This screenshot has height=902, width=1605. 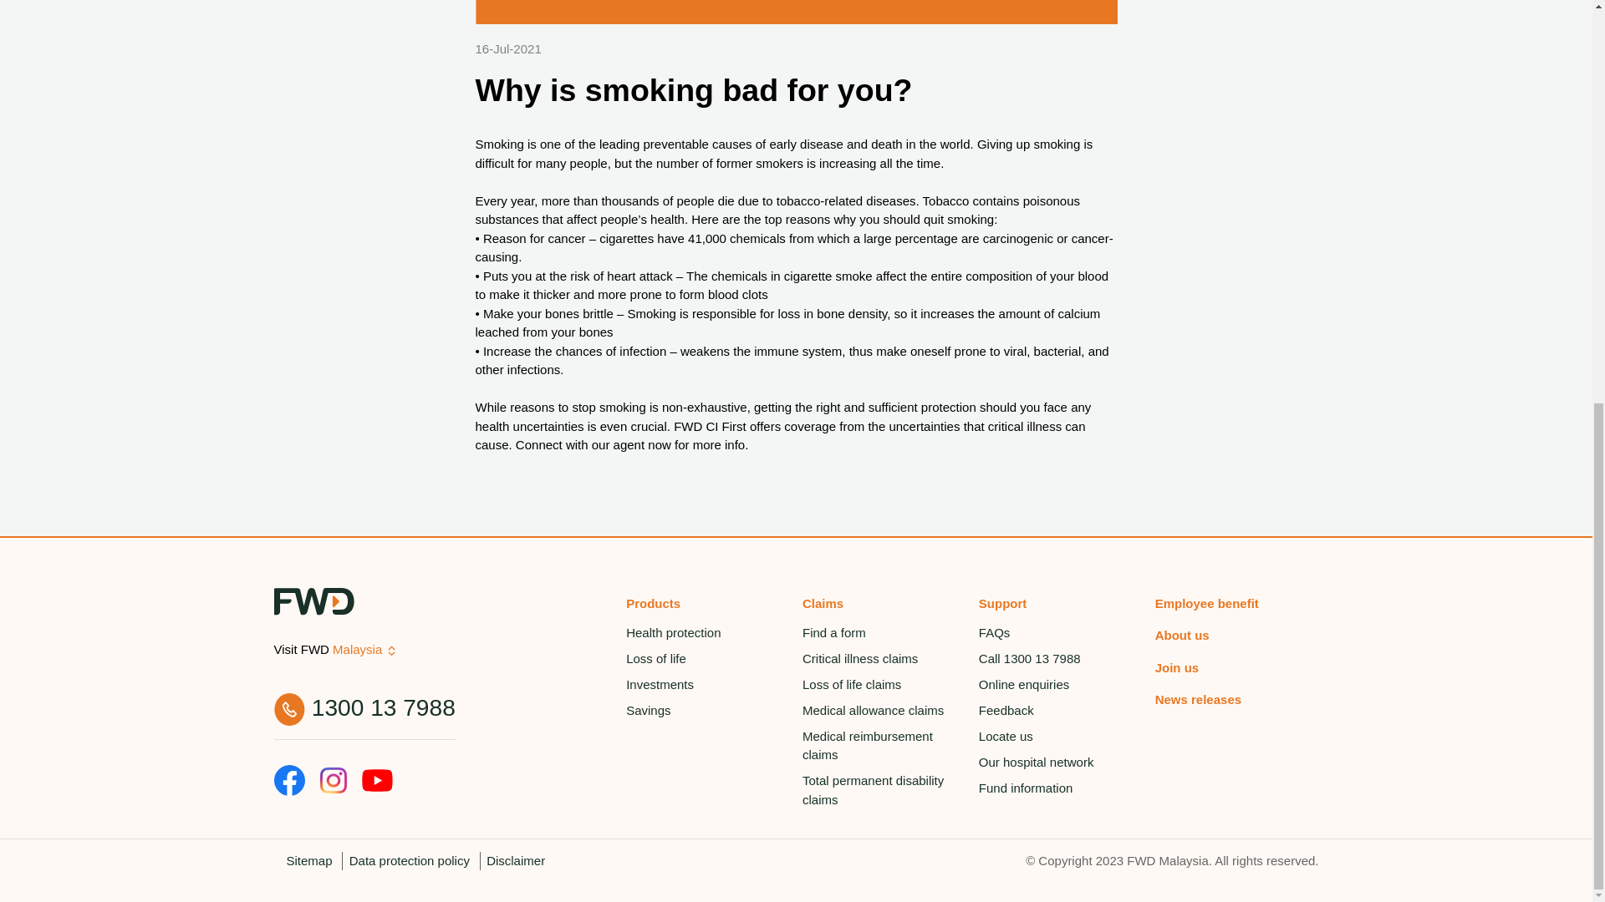 What do you see at coordinates (1237, 605) in the screenshot?
I see `Employee benefit` at bounding box center [1237, 605].